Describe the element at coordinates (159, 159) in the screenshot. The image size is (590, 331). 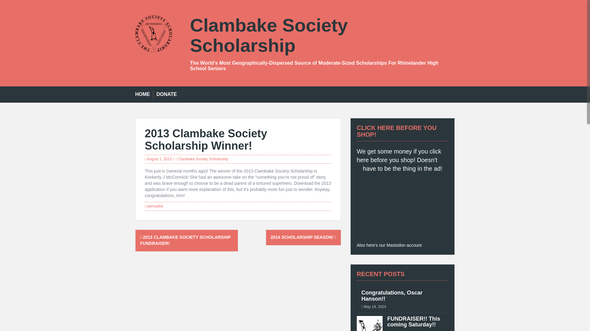
I see `August 1, 2013` at that location.